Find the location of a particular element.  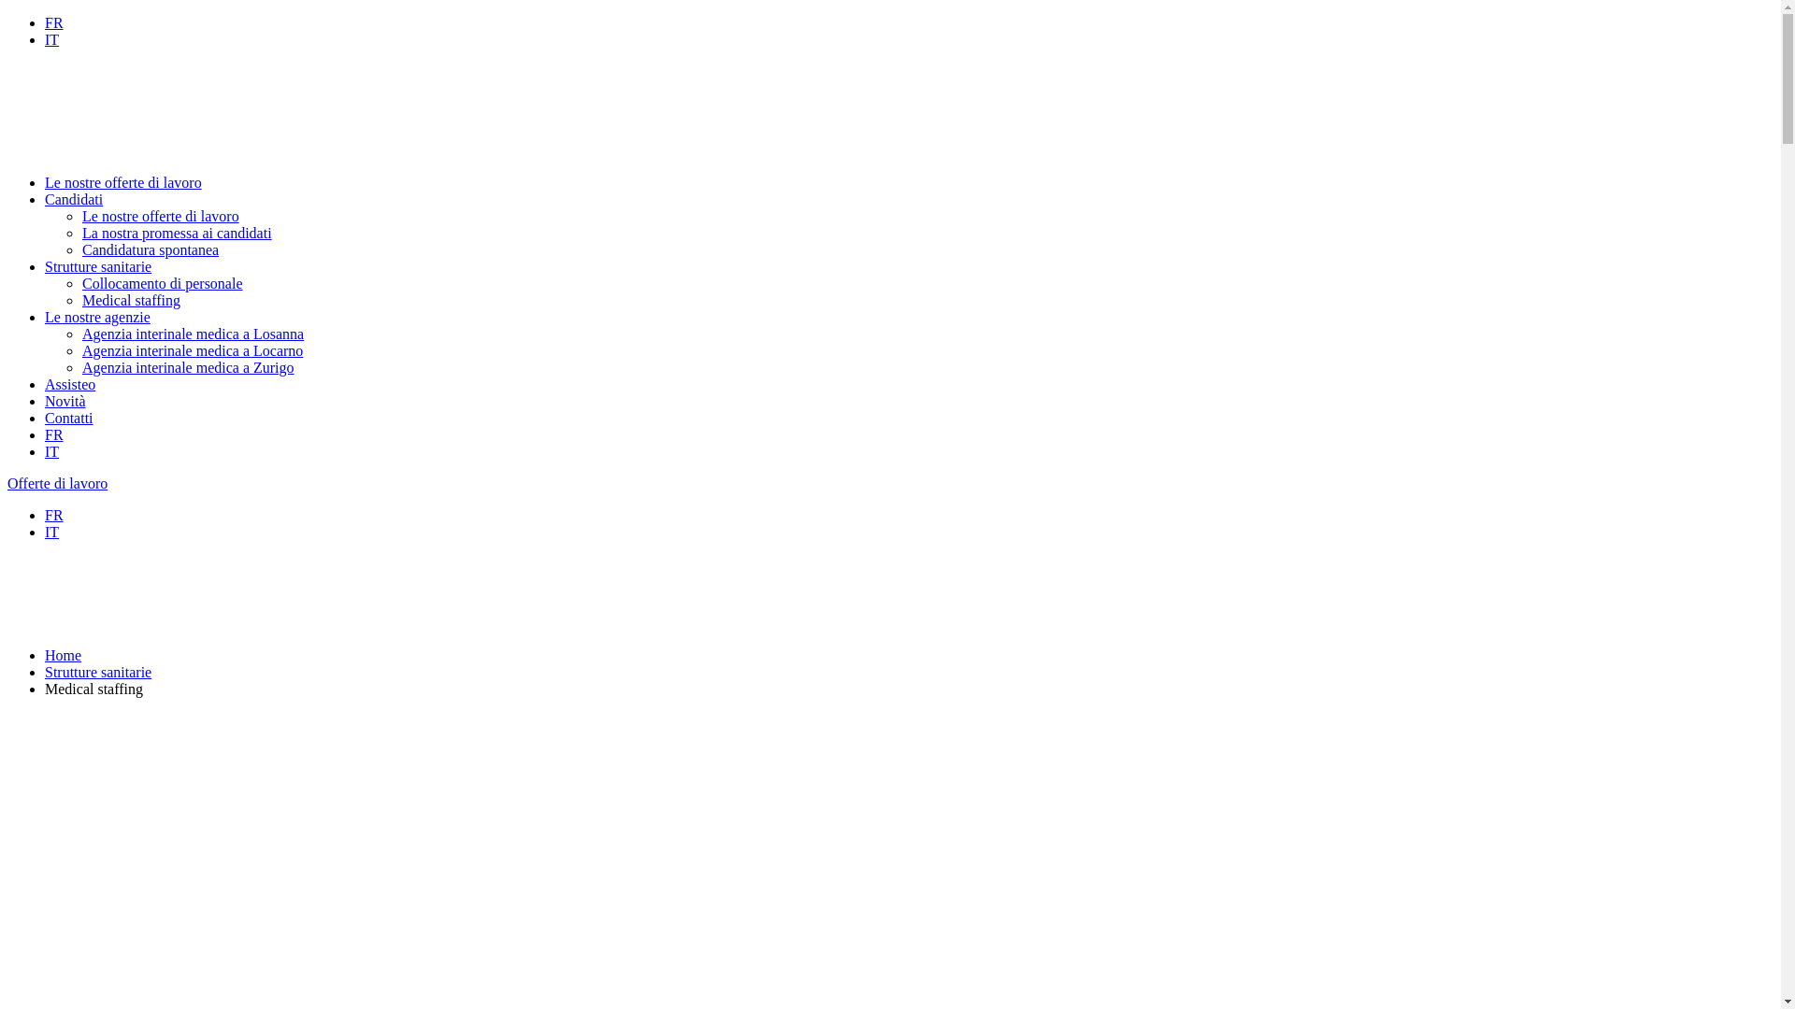

Agenzia interinale medica a Zurigo is located at coordinates (189, 367).